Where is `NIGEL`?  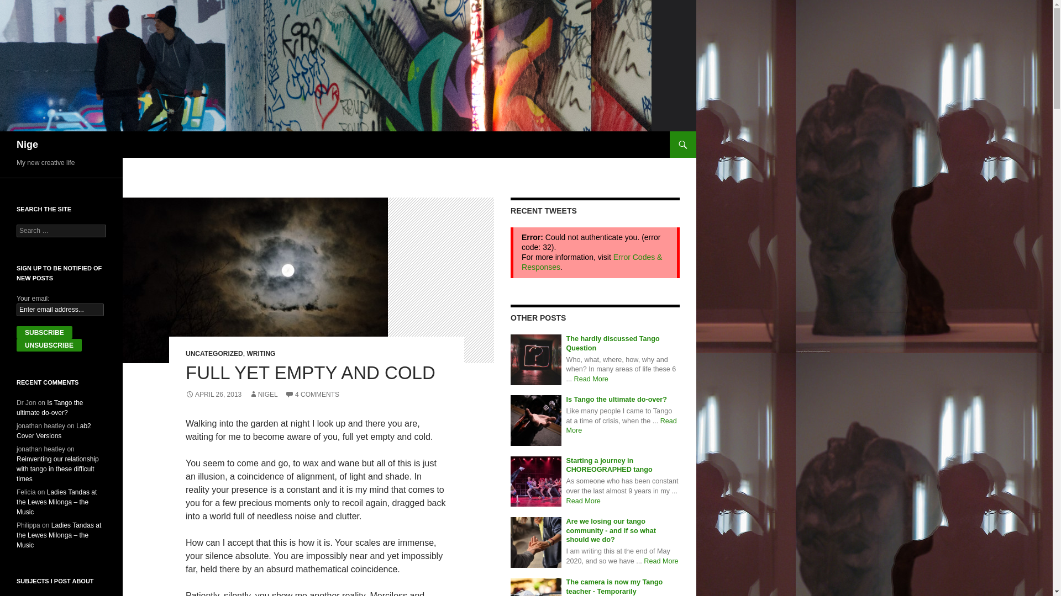
NIGEL is located at coordinates (264, 395).